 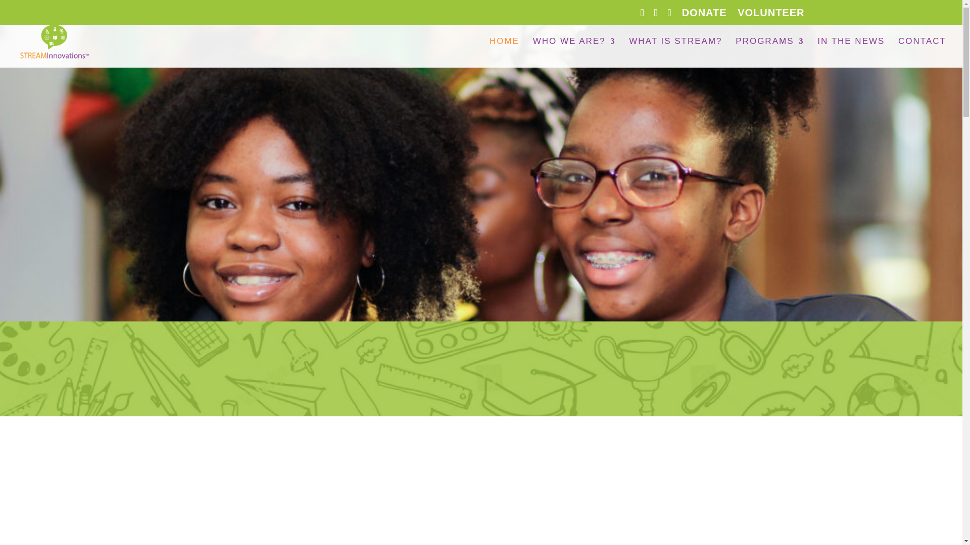 I want to click on CONTACT, so click(x=922, y=52).